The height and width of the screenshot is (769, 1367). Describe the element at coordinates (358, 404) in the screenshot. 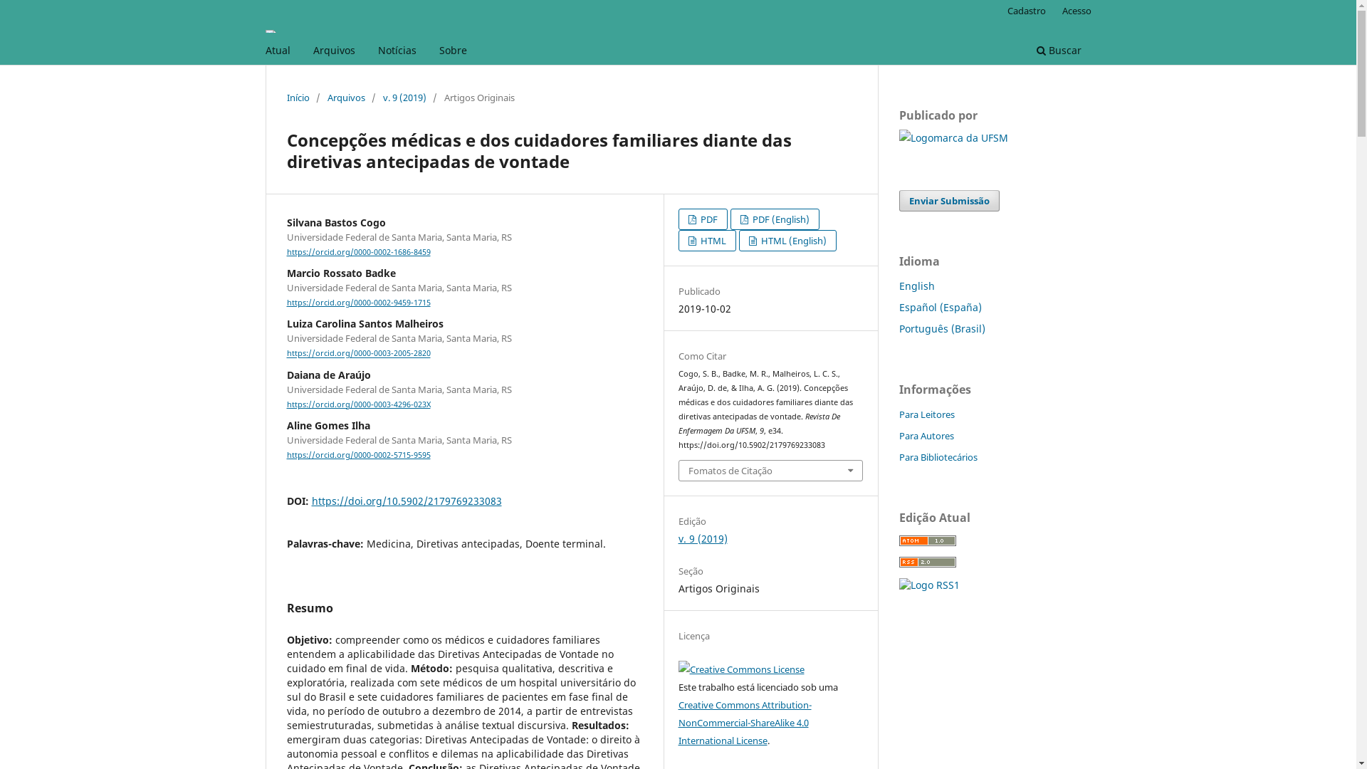

I see `https://orcid.org/0000-0003-4296-023X` at that location.